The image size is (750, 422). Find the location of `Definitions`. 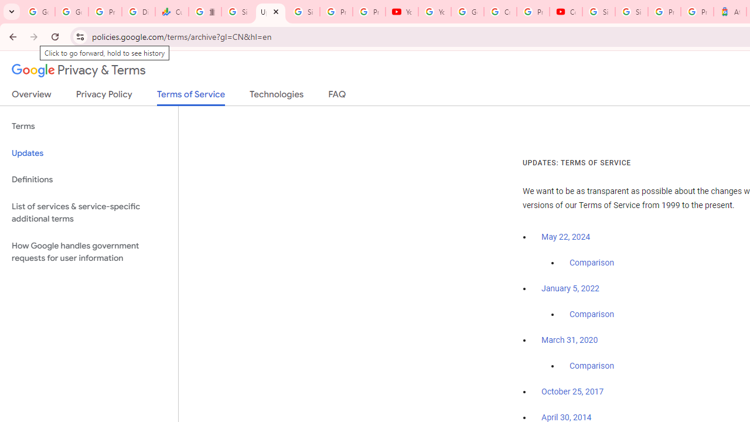

Definitions is located at coordinates (89, 179).